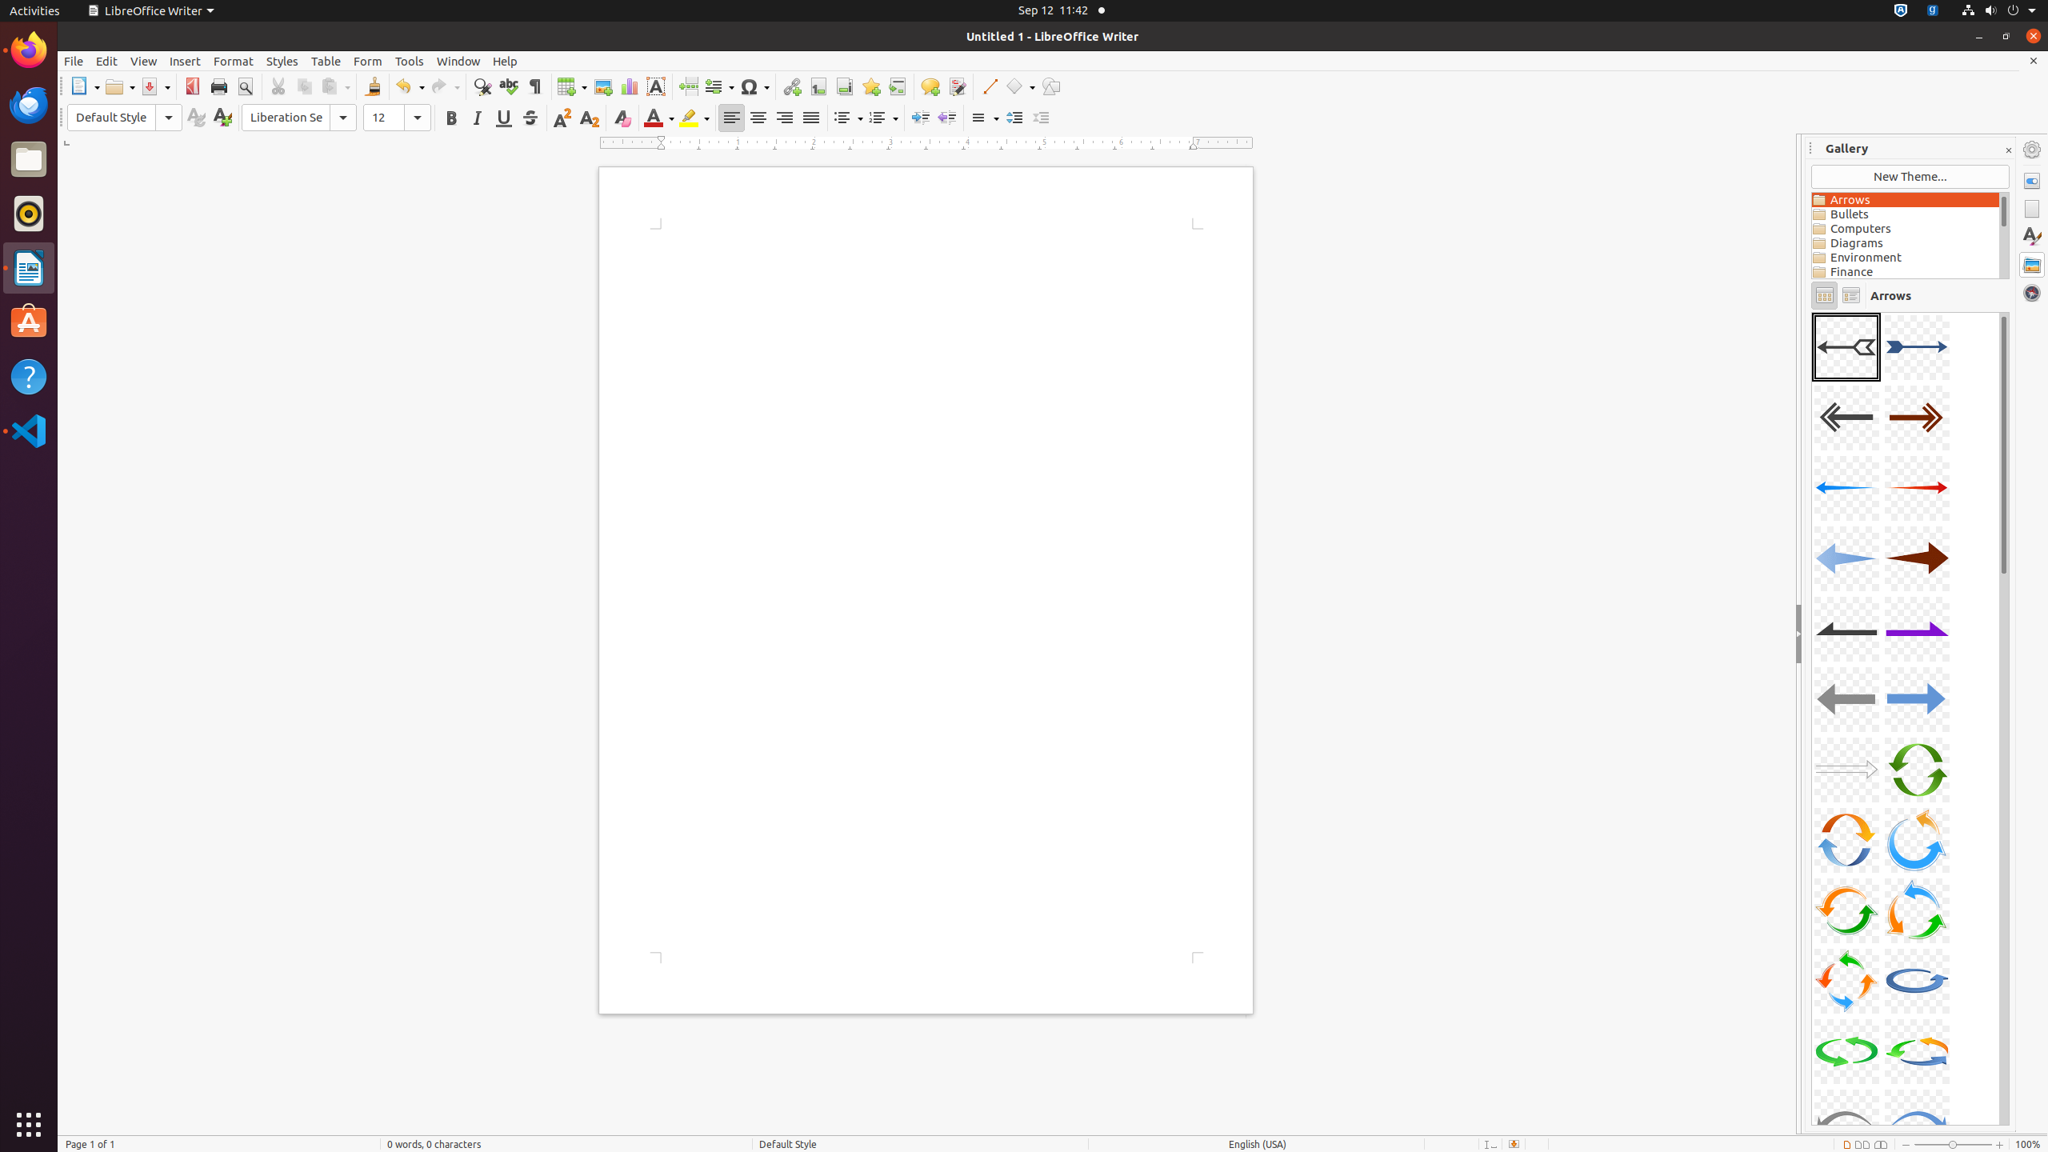 The width and height of the screenshot is (2048, 1152). Describe the element at coordinates (2032, 265) in the screenshot. I see `Gallery` at that location.